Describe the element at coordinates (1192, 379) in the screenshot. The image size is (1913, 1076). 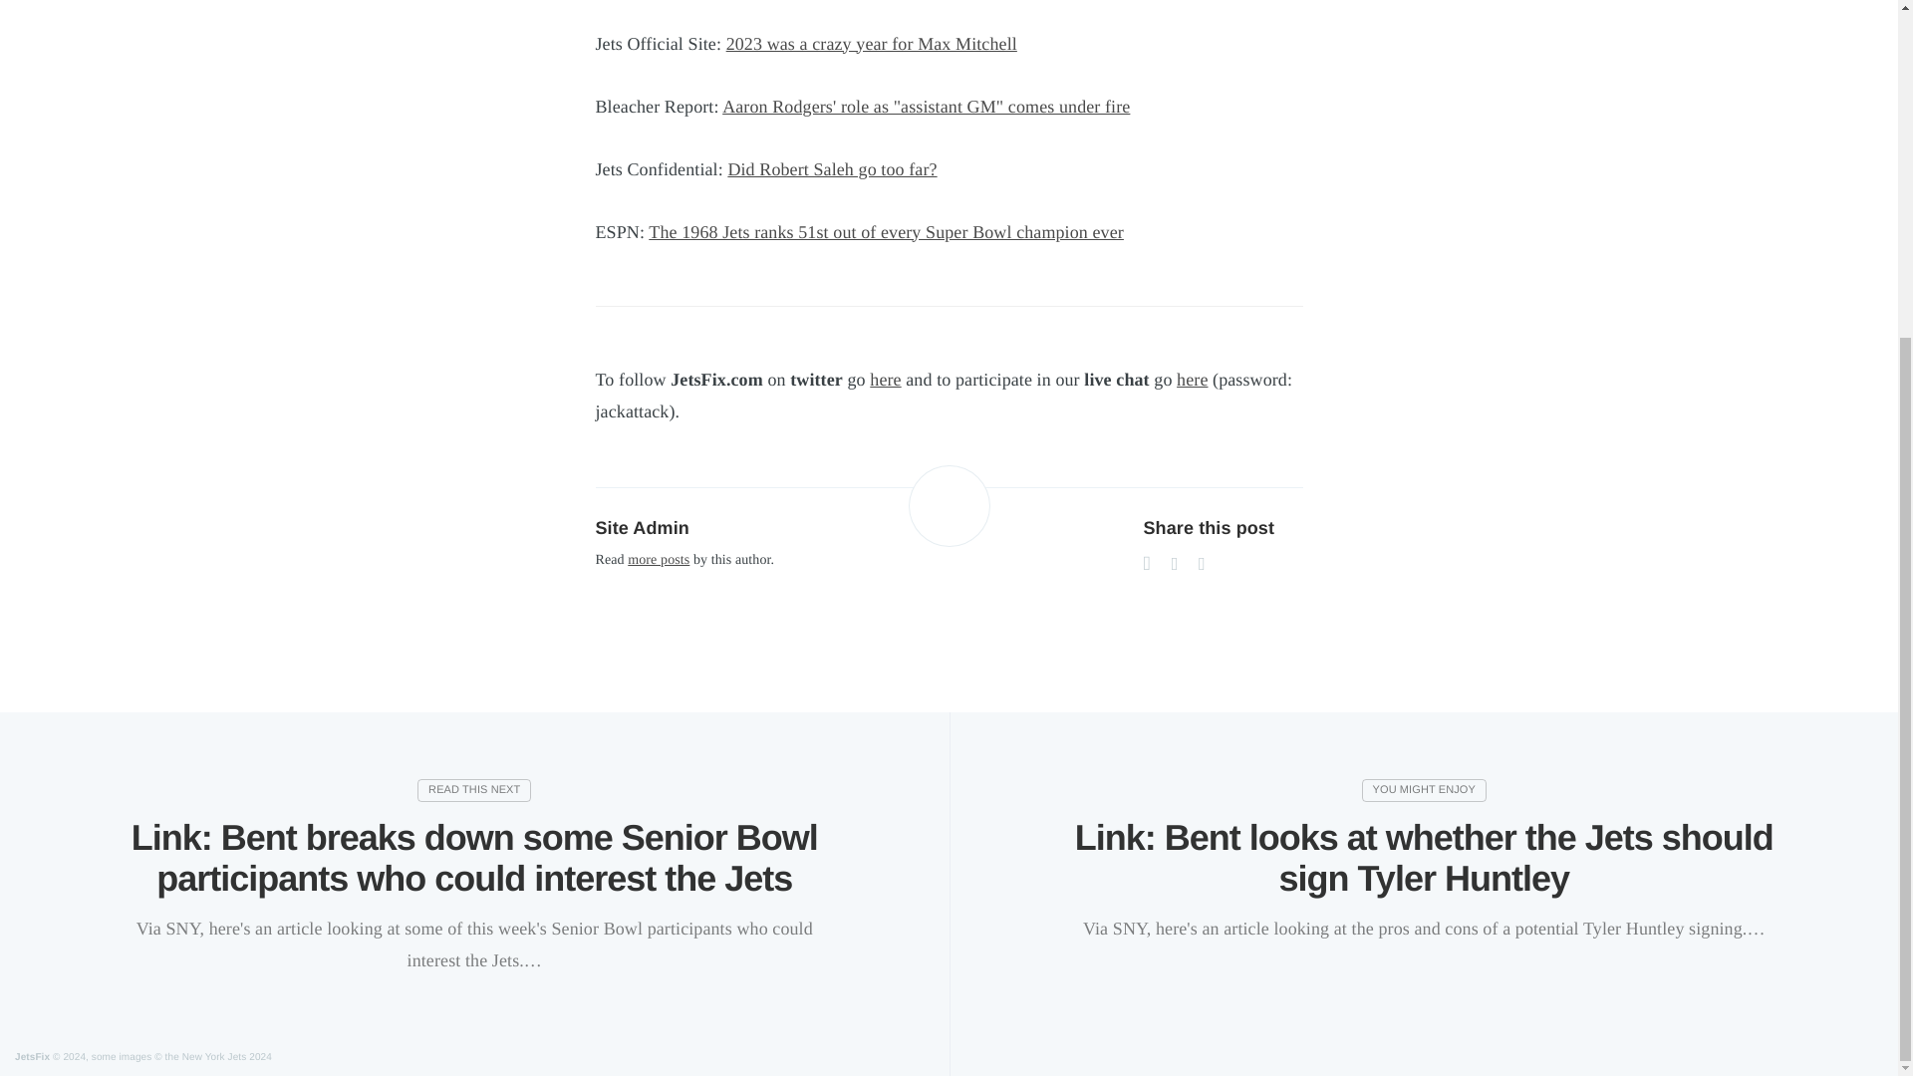
I see `here` at that location.